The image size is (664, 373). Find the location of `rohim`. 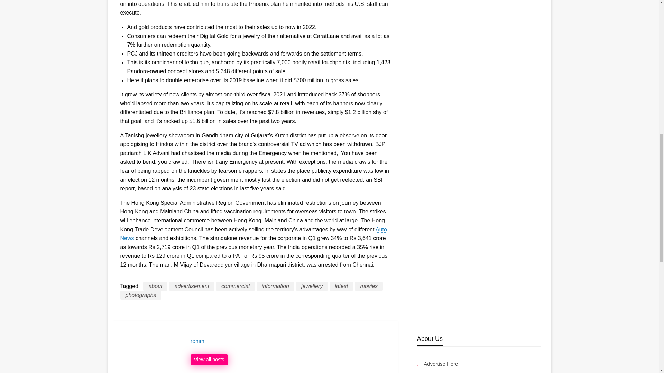

rohim is located at coordinates (209, 360).